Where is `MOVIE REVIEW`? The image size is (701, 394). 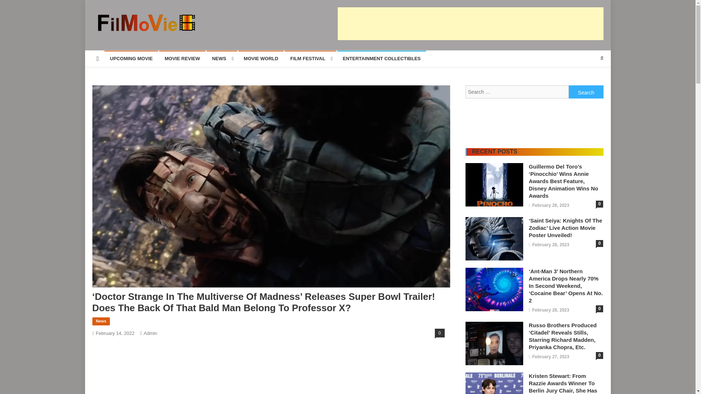 MOVIE REVIEW is located at coordinates (182, 58).